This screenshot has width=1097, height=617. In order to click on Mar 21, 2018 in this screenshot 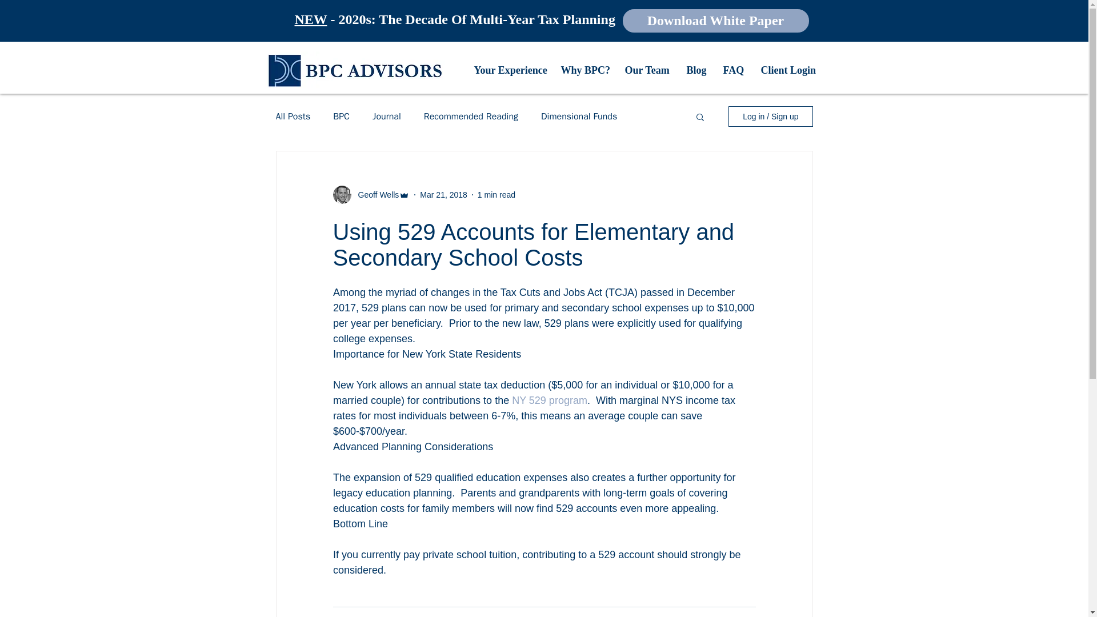, I will do `click(443, 194)`.